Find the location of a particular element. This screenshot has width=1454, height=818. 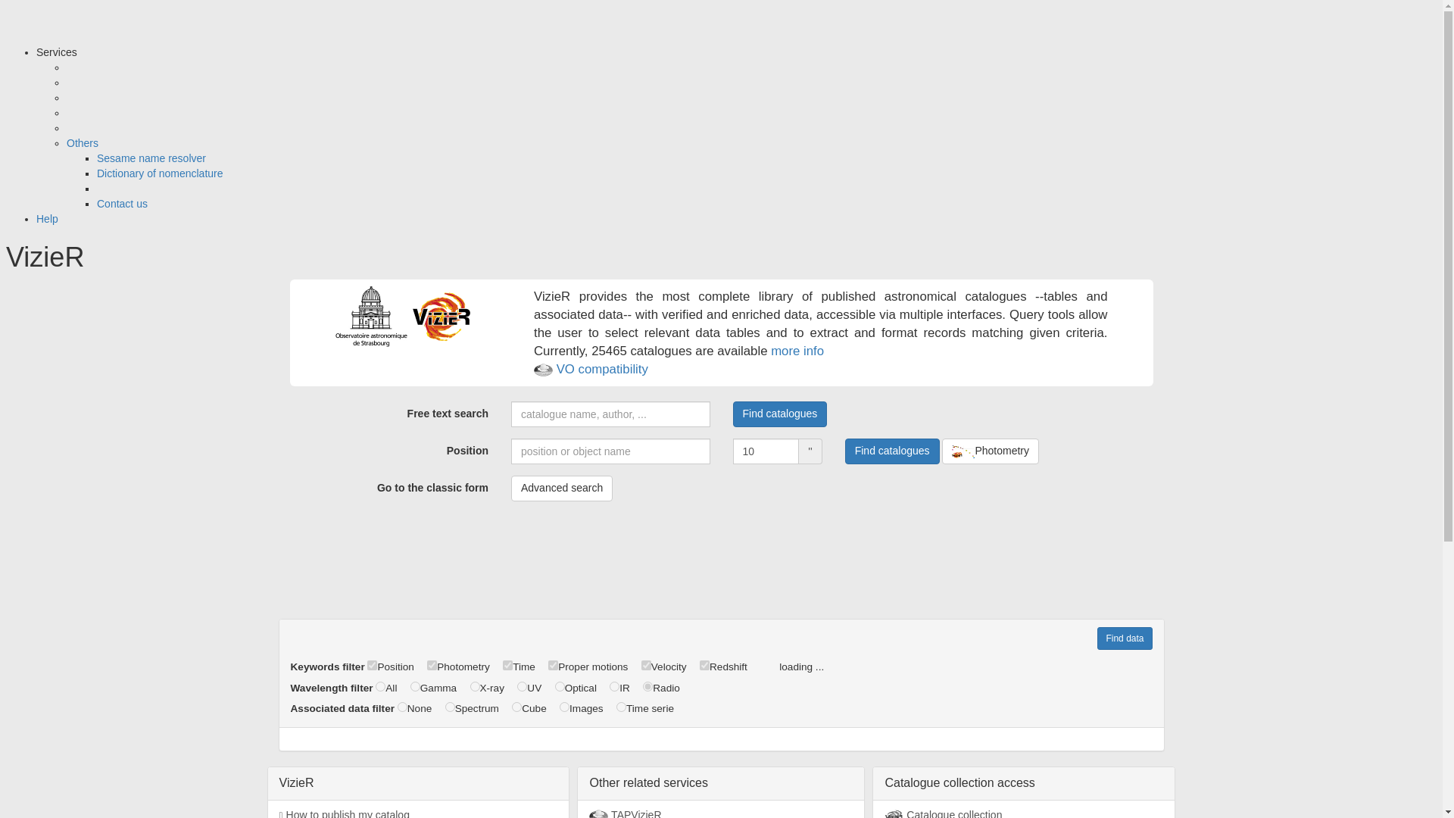

option1 is located at coordinates (372, 665).